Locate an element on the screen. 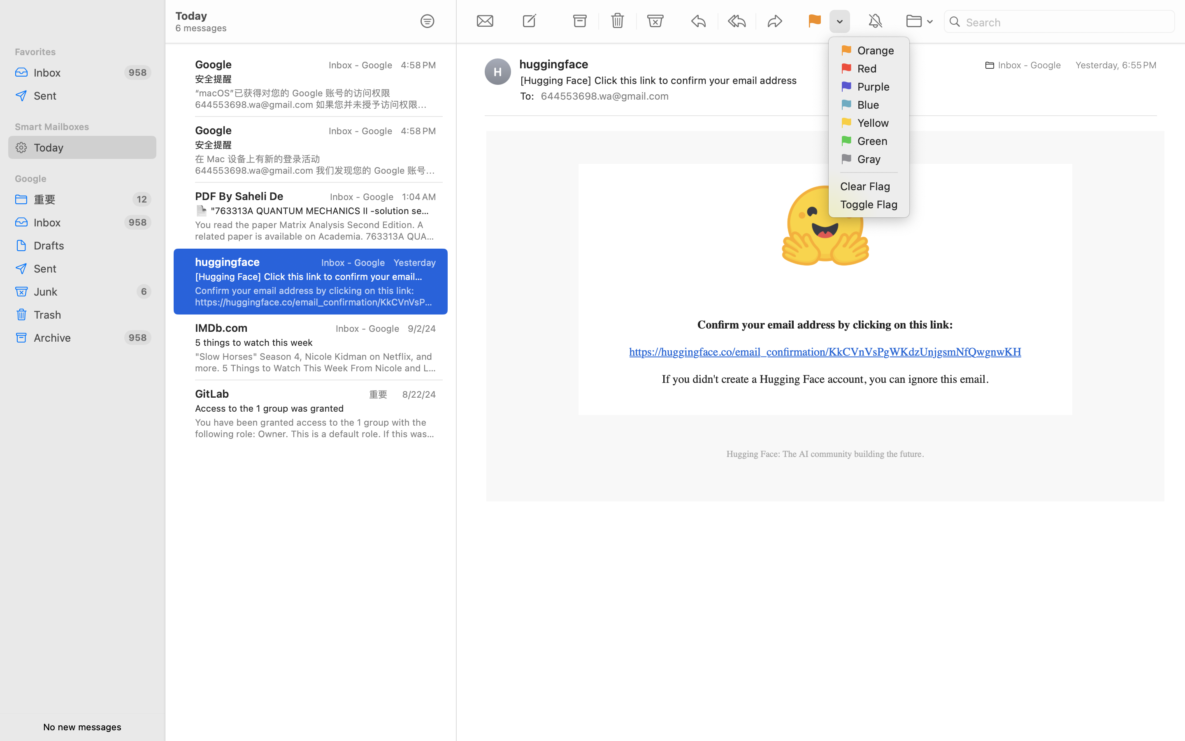 The height and width of the screenshot is (741, 1185). 4:58 PM is located at coordinates (418, 65).